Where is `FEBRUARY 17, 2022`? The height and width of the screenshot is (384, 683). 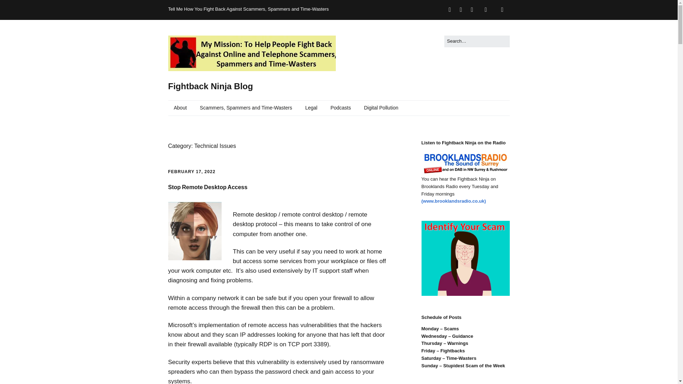
FEBRUARY 17, 2022 is located at coordinates (191, 172).